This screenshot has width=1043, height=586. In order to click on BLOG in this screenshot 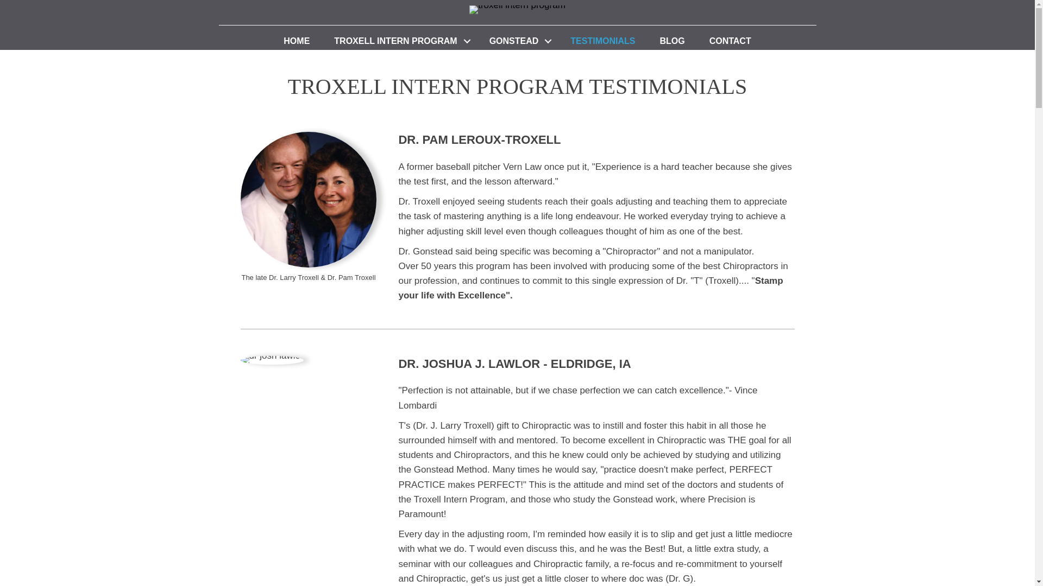, I will do `click(672, 41)`.